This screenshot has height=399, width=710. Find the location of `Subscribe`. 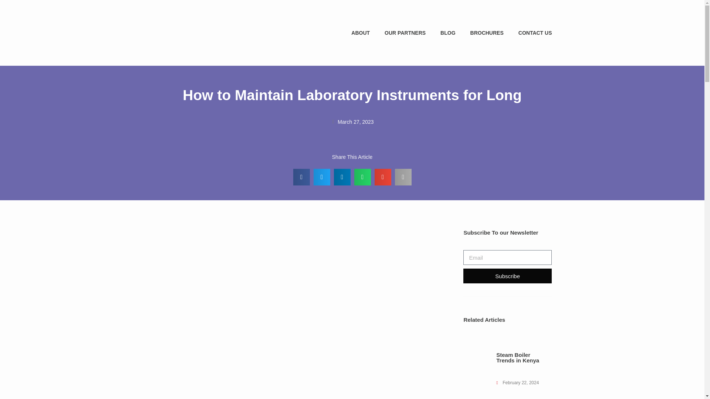

Subscribe is located at coordinates (507, 276).